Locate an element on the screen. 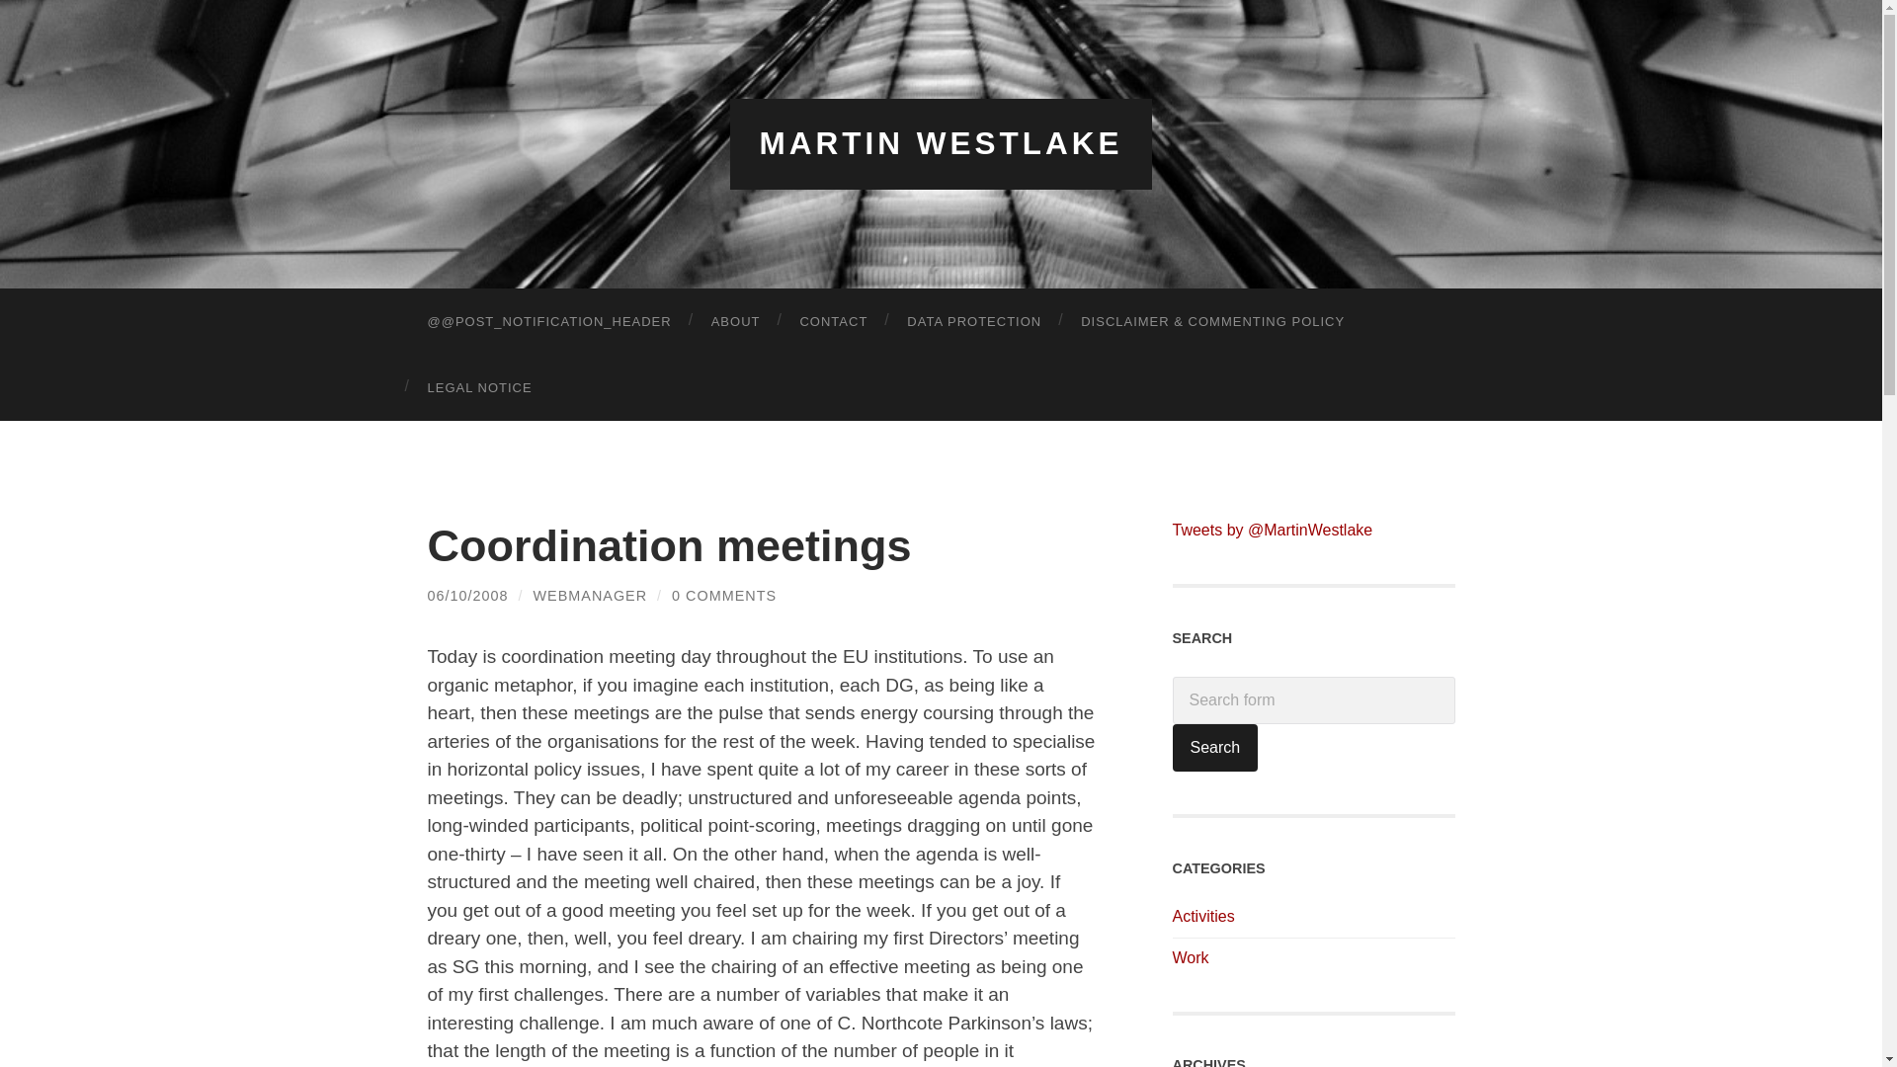 The image size is (1897, 1067). Coordination meetings is located at coordinates (467, 595).